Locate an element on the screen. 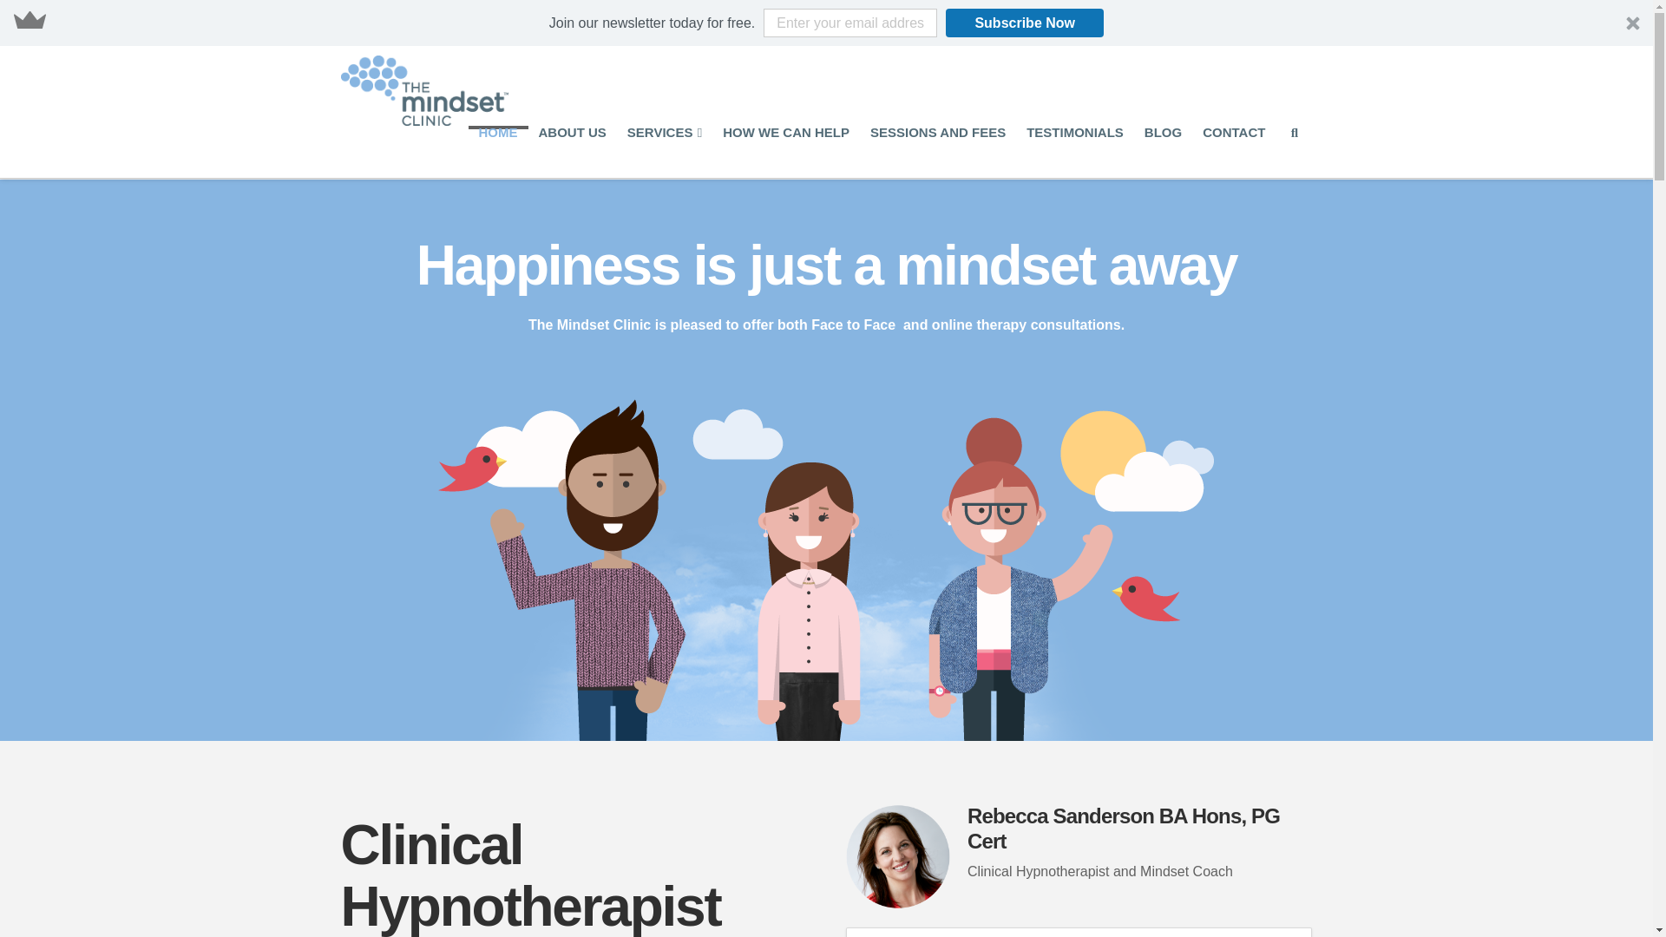  TESTIMONIALS is located at coordinates (1075, 151).